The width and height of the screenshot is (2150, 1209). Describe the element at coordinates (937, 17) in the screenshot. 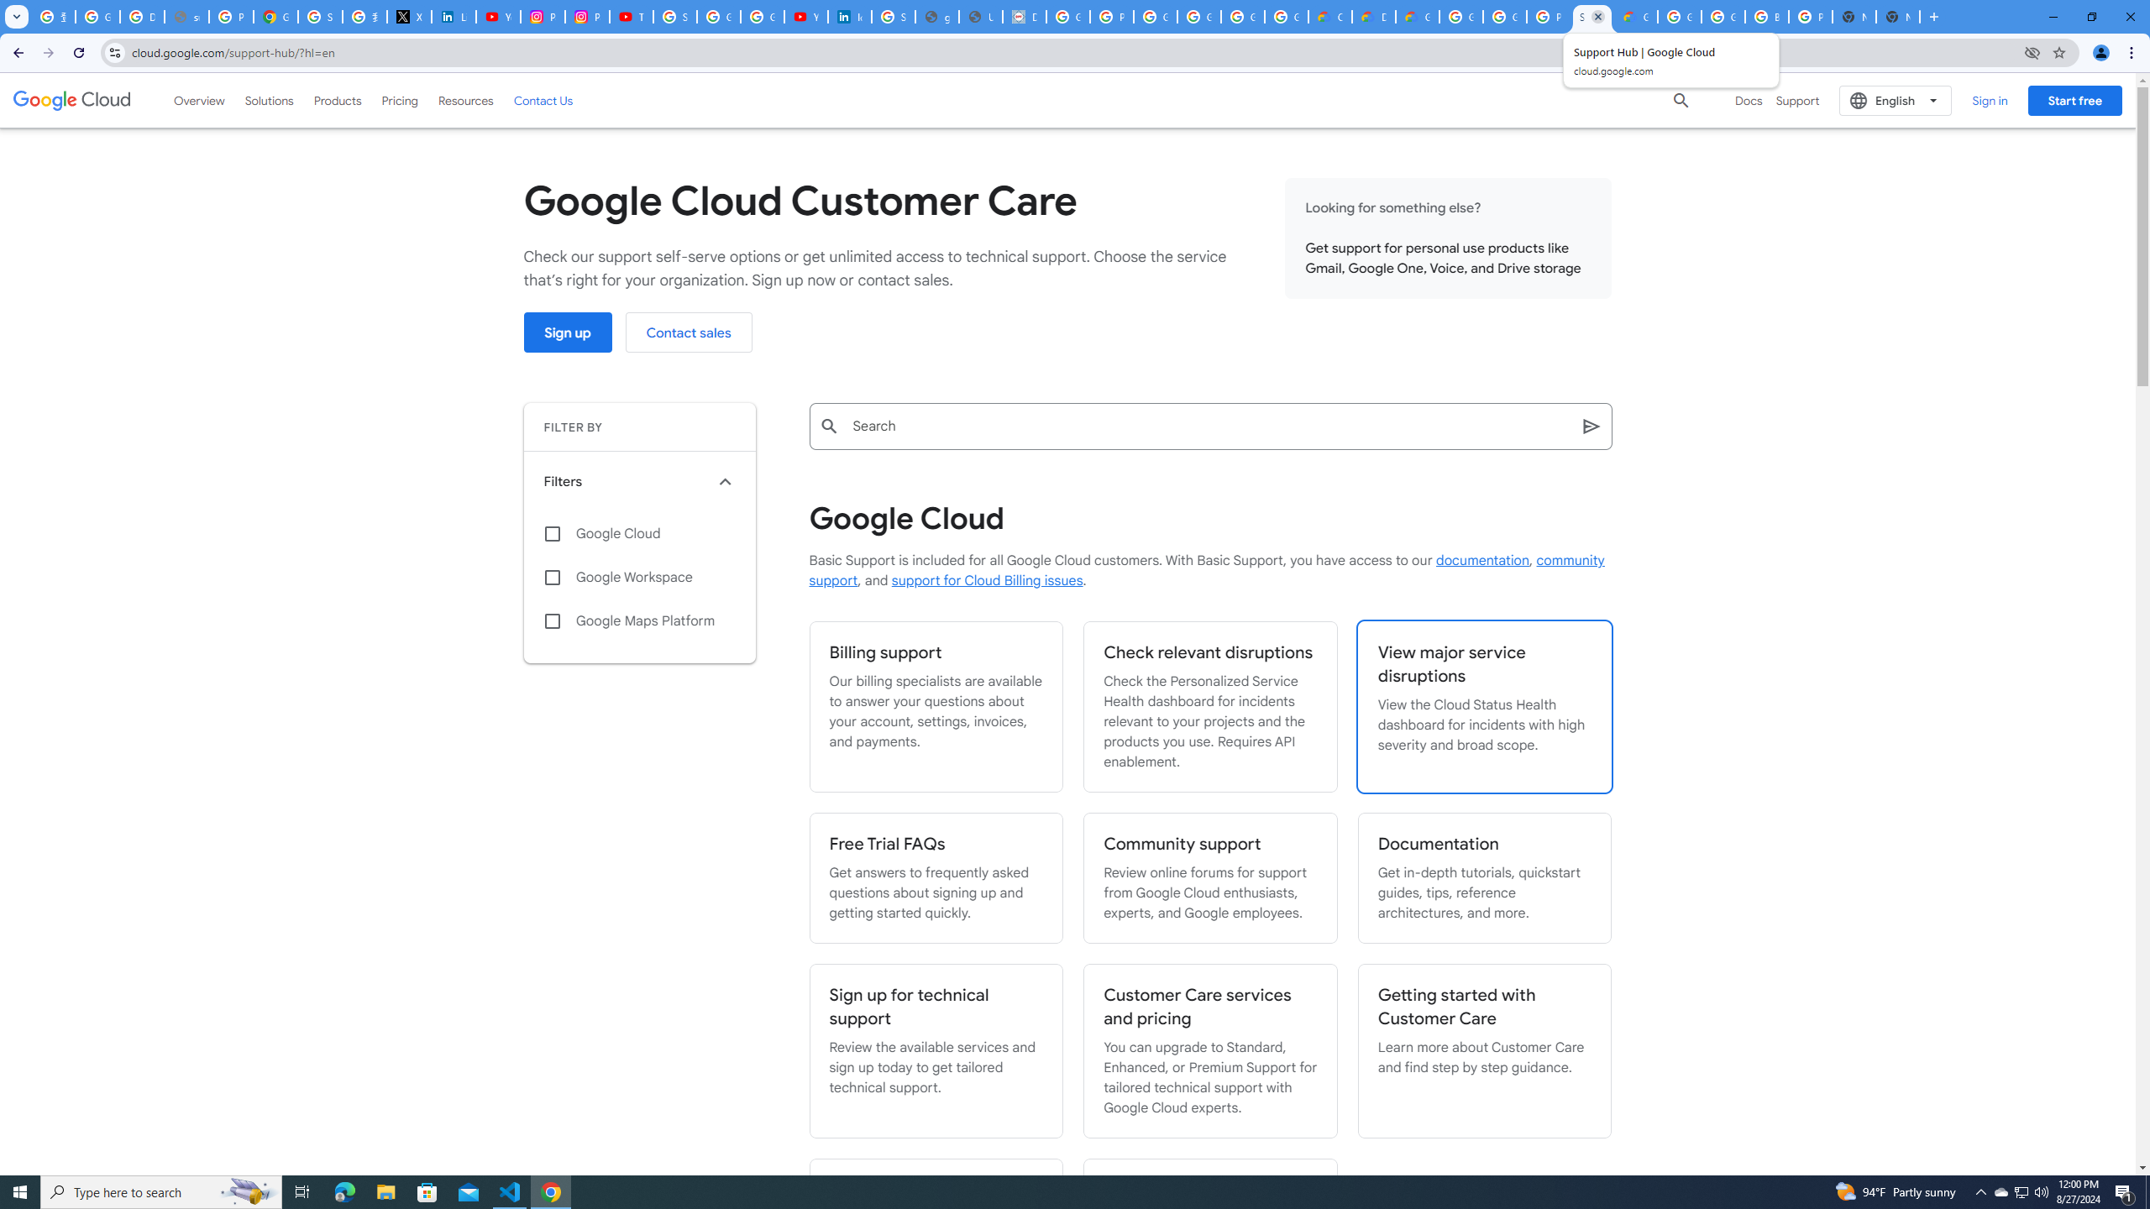

I see `google_privacy_policy_en.pdf` at that location.